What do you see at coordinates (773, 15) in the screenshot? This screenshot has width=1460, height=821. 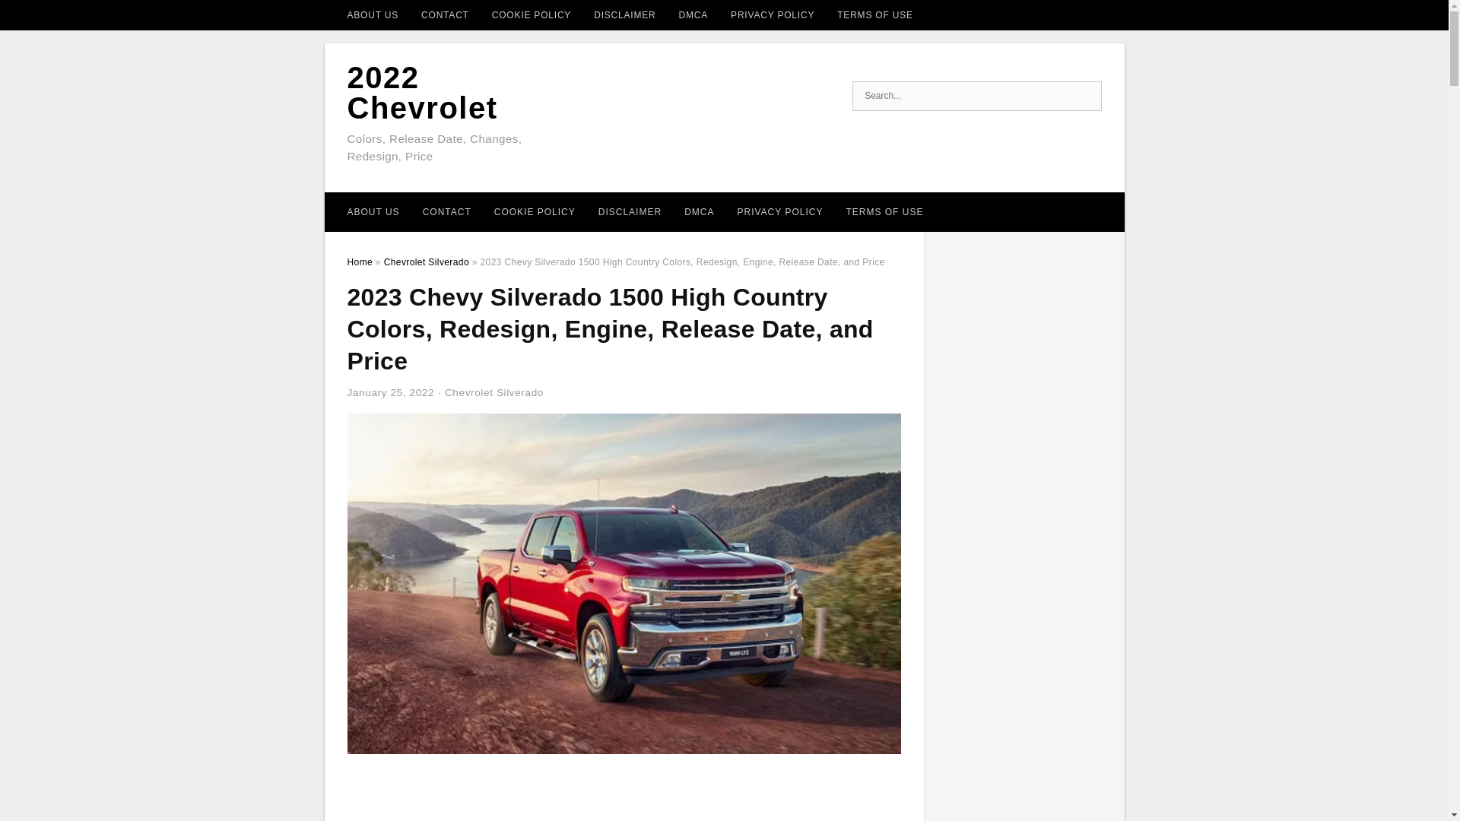 I see `PRIVACY POLICY` at bounding box center [773, 15].